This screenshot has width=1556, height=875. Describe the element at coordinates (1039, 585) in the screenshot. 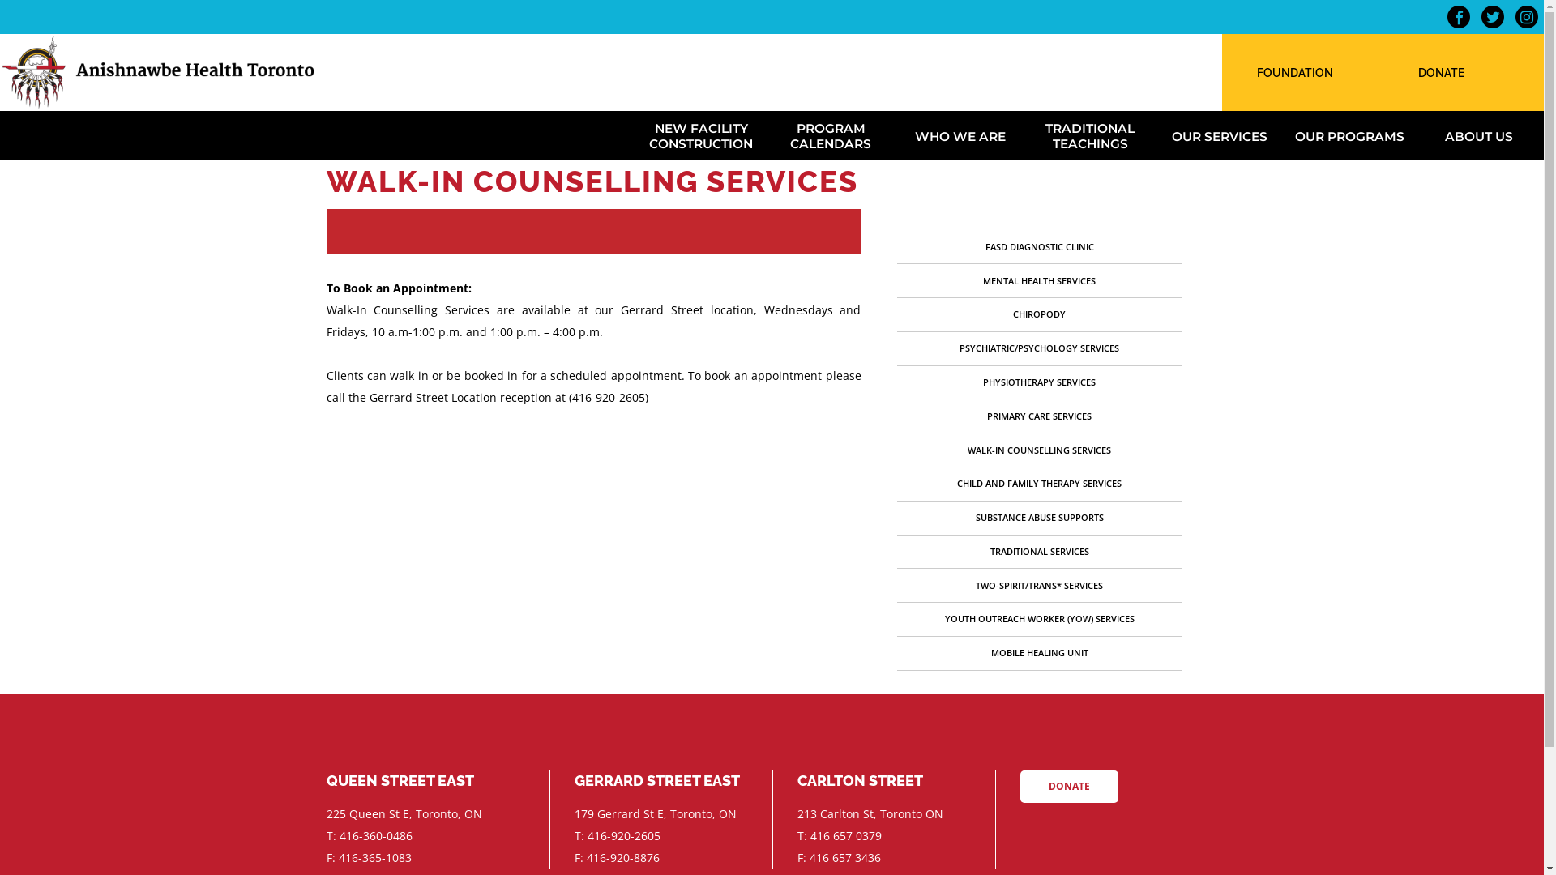

I see `TWO-SPIRIT/TRANS* SERVICES` at that location.